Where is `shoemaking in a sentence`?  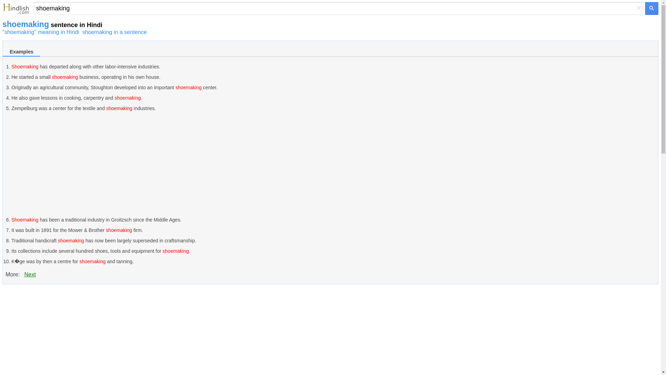 shoemaking in a sentence is located at coordinates (114, 32).